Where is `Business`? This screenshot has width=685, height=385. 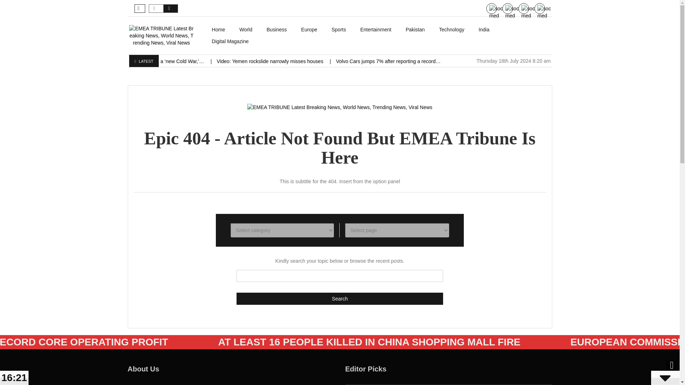
Business is located at coordinates (276, 30).